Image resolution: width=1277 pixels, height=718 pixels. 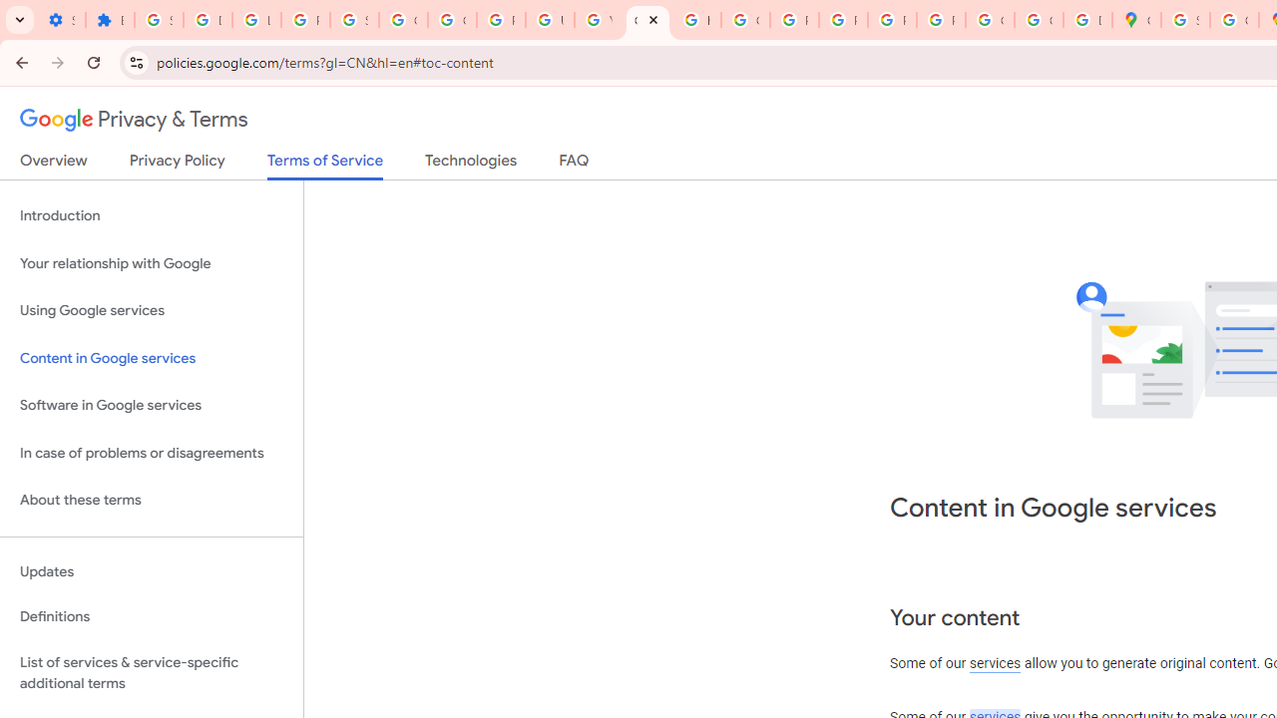 I want to click on Content in Google services, so click(x=152, y=357).